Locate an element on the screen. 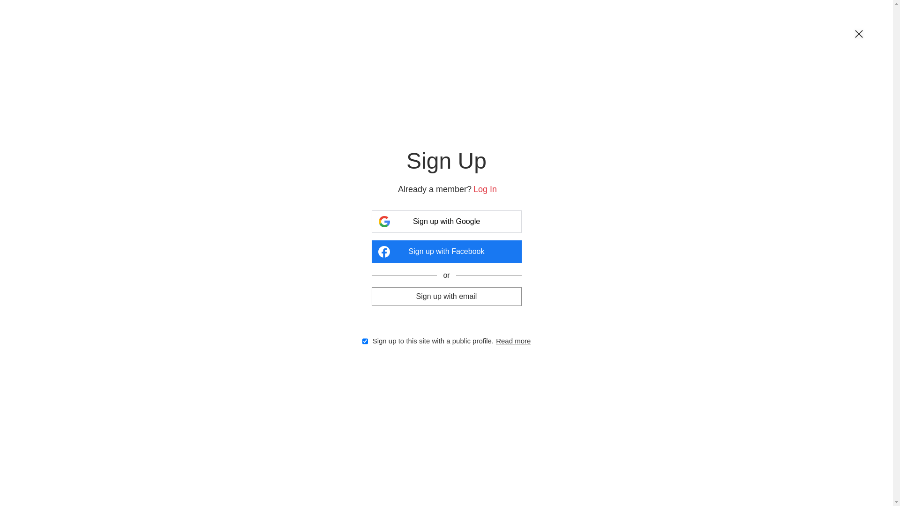 This screenshot has height=506, width=900. Sign up with Google is located at coordinates (446, 222).